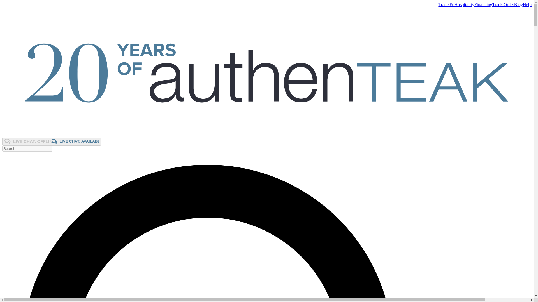 Image resolution: width=538 pixels, height=302 pixels. What do you see at coordinates (518, 4) in the screenshot?
I see `Blog` at bounding box center [518, 4].